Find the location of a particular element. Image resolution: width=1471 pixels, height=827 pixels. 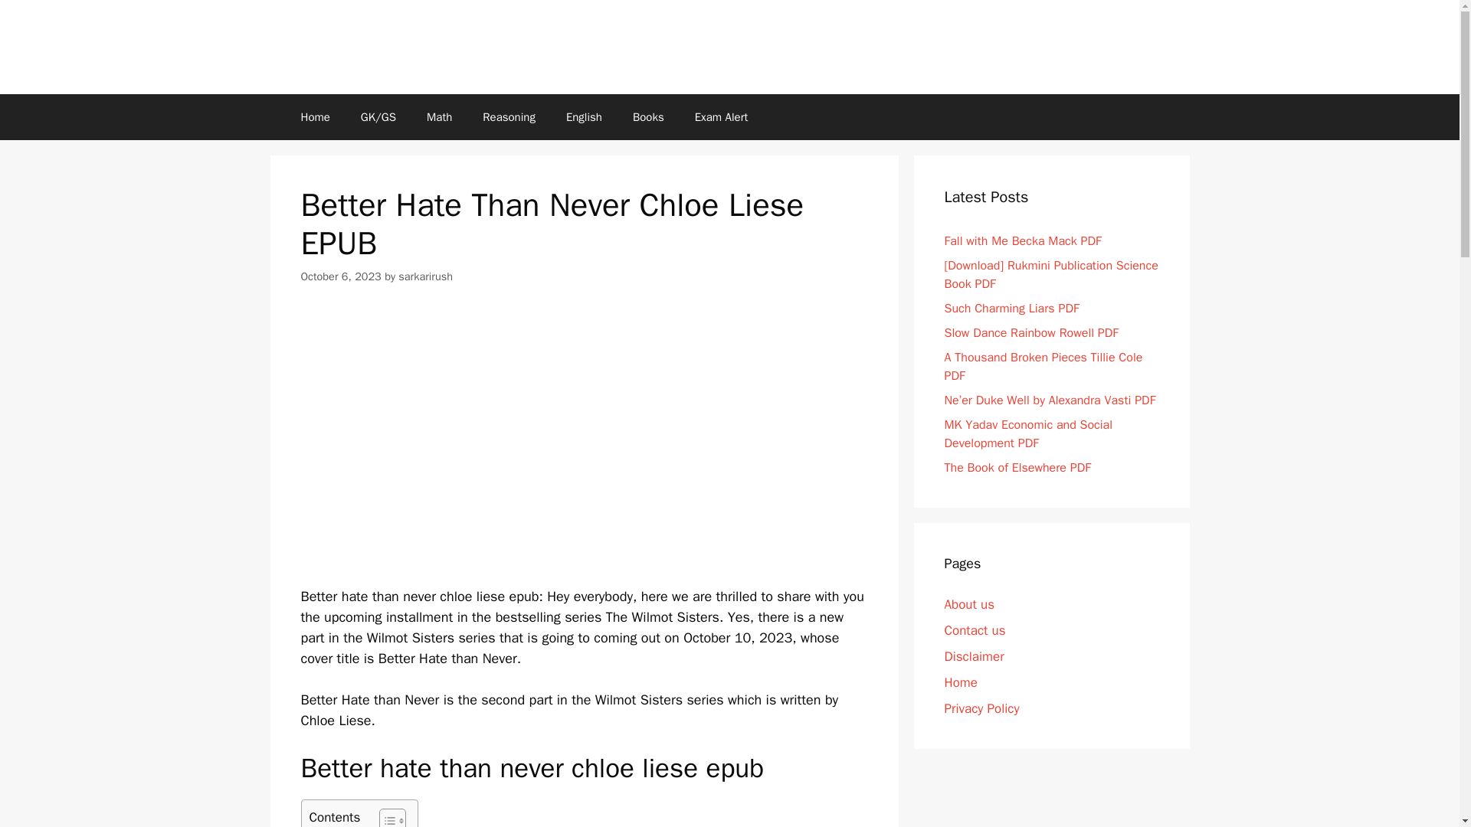

Home is located at coordinates (314, 116).